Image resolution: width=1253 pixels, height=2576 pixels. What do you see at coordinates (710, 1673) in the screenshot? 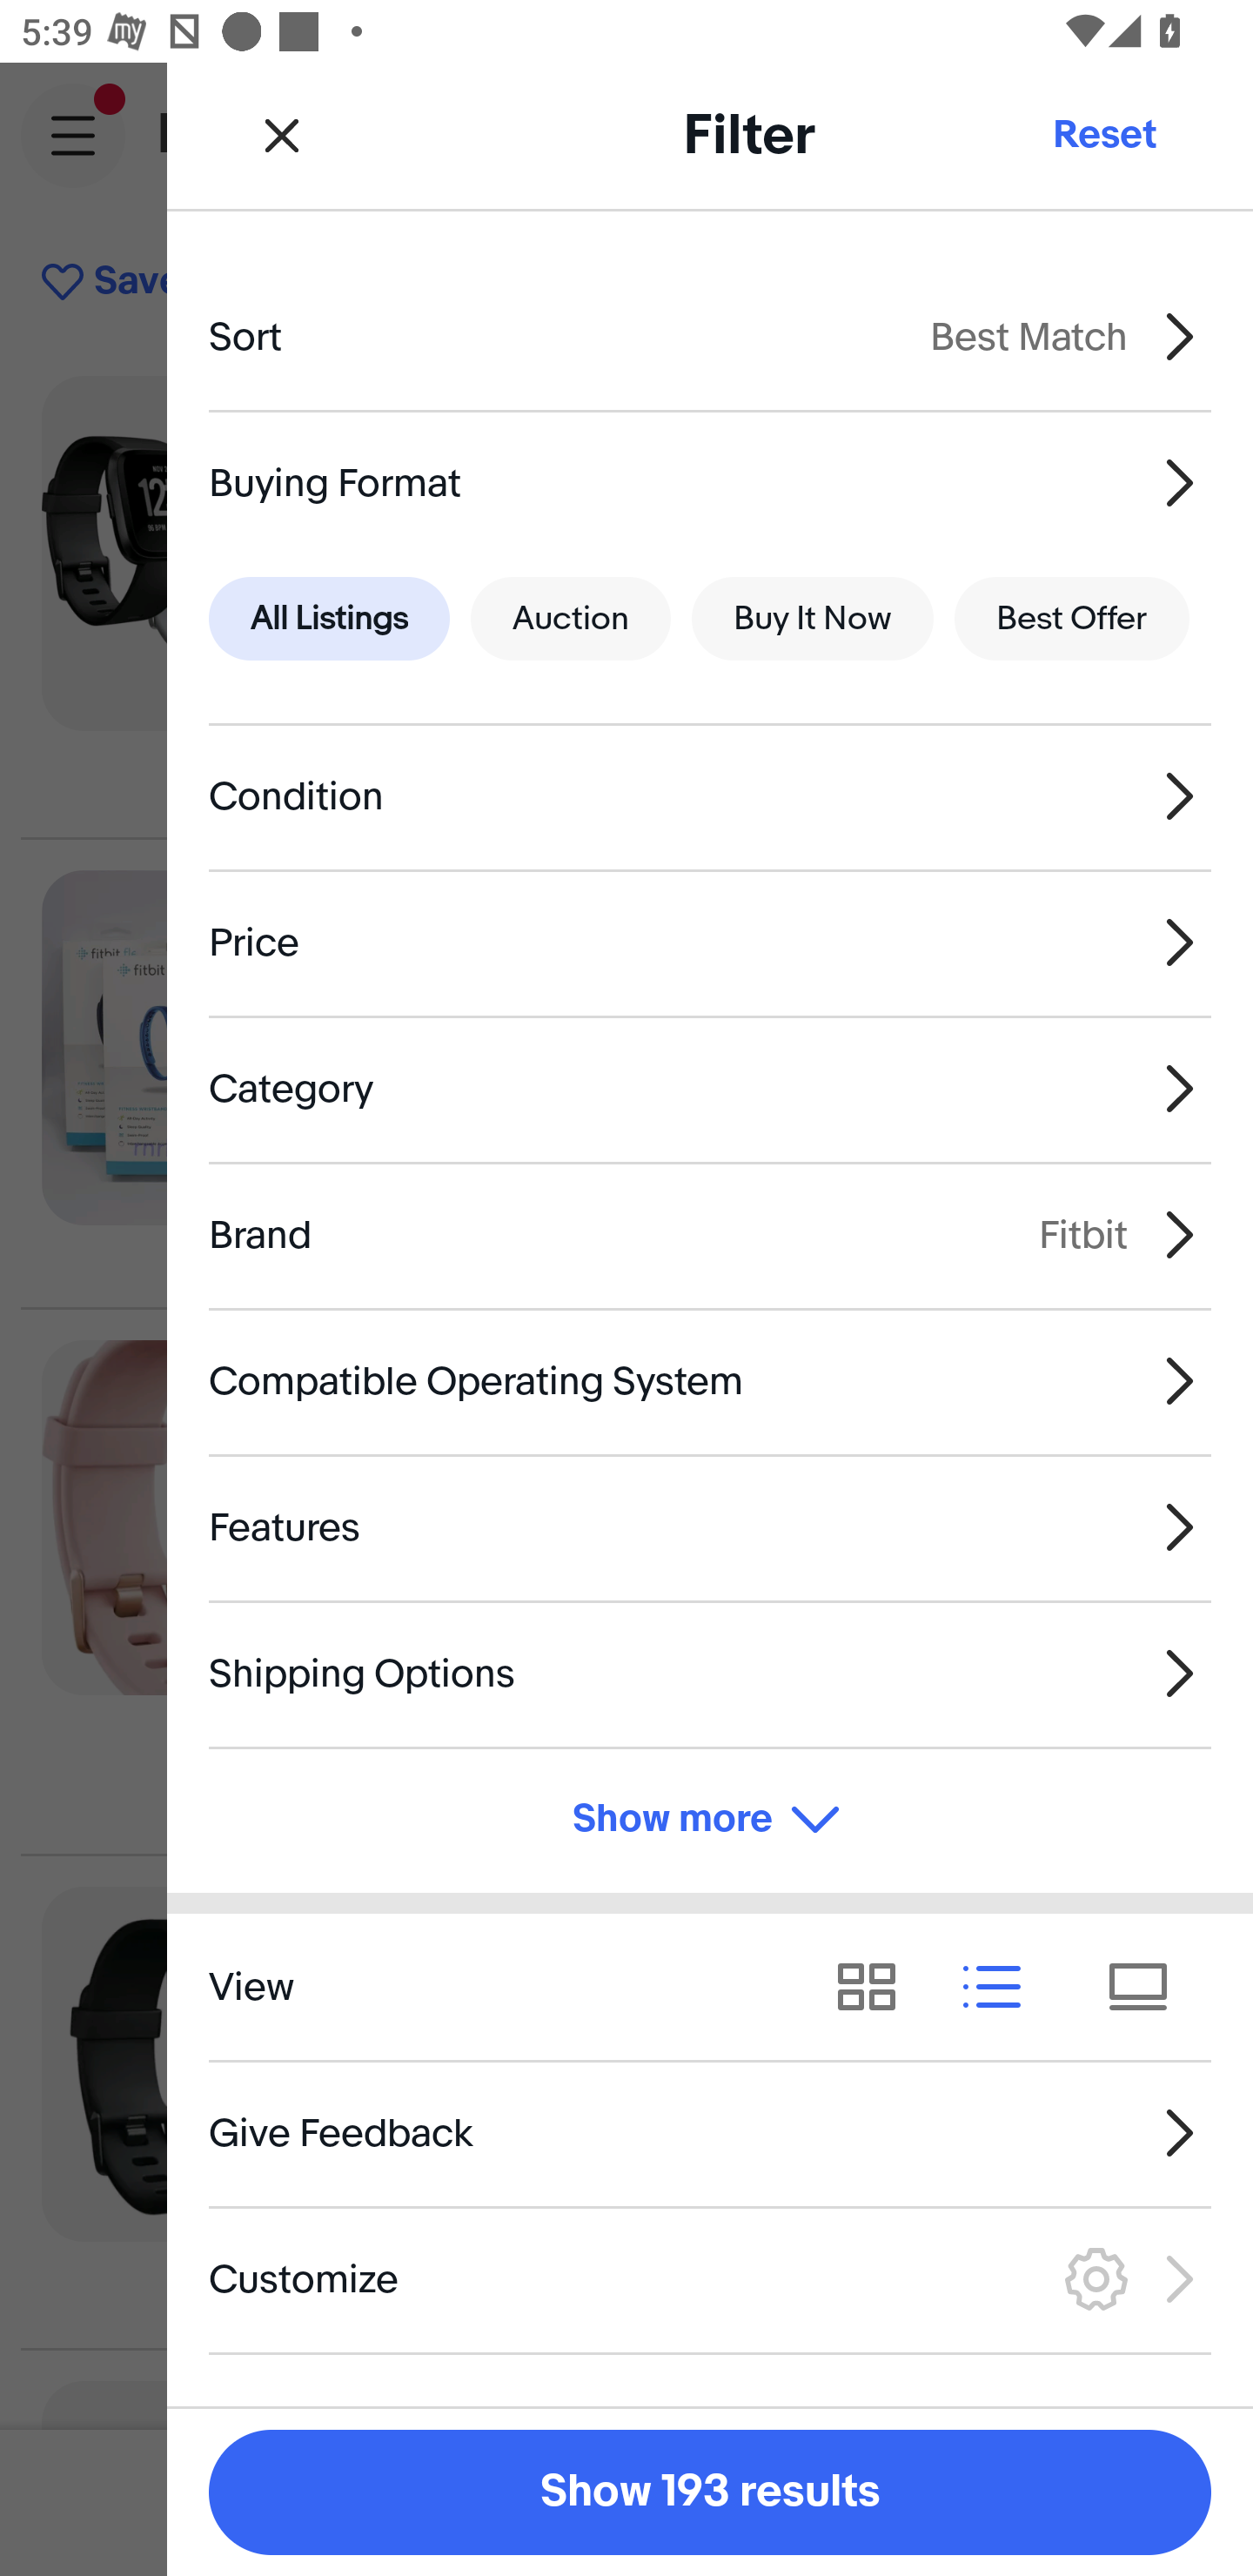
I see `Shipping Options` at bounding box center [710, 1673].